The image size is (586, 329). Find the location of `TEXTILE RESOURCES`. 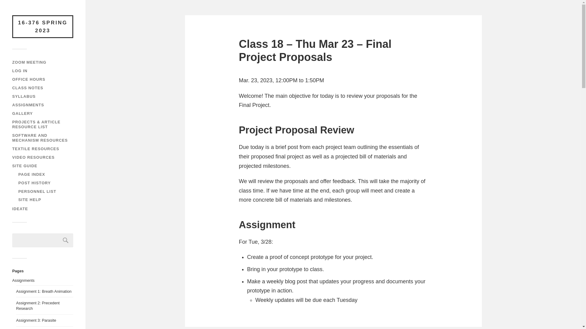

TEXTILE RESOURCES is located at coordinates (35, 149).